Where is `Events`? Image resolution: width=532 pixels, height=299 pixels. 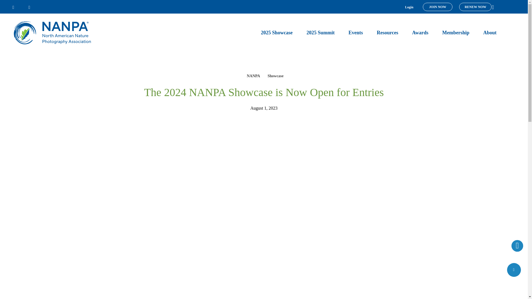 Events is located at coordinates (355, 33).